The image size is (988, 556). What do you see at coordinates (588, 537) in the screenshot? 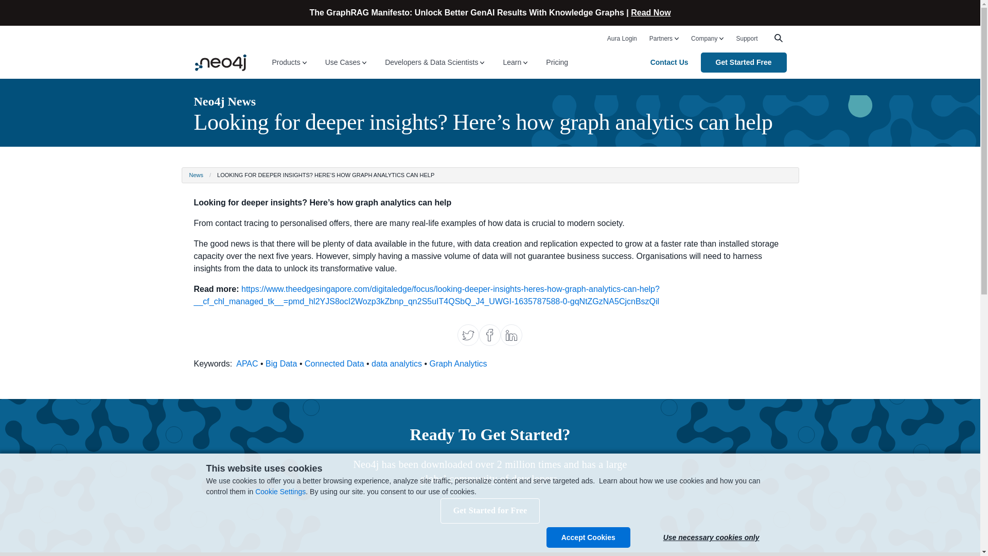
I see `Accept Cookies` at bounding box center [588, 537].